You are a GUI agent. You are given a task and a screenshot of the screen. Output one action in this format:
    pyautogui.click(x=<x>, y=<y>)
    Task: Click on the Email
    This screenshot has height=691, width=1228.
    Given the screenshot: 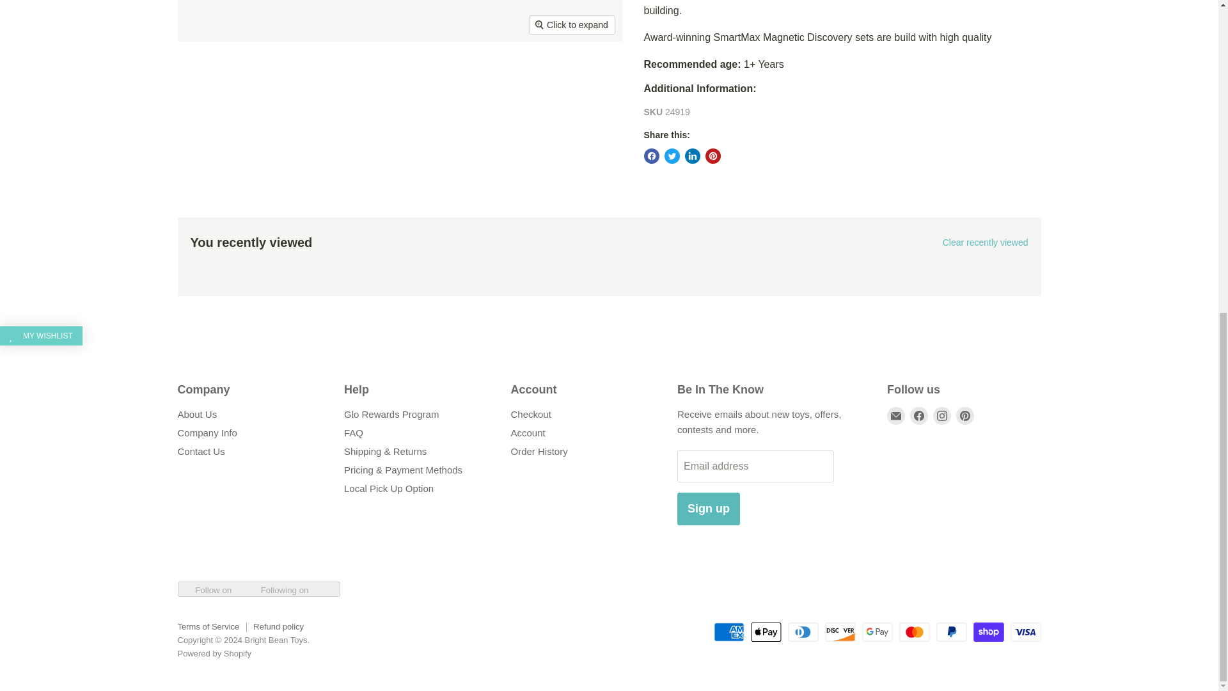 What is the action you would take?
    pyautogui.click(x=895, y=416)
    